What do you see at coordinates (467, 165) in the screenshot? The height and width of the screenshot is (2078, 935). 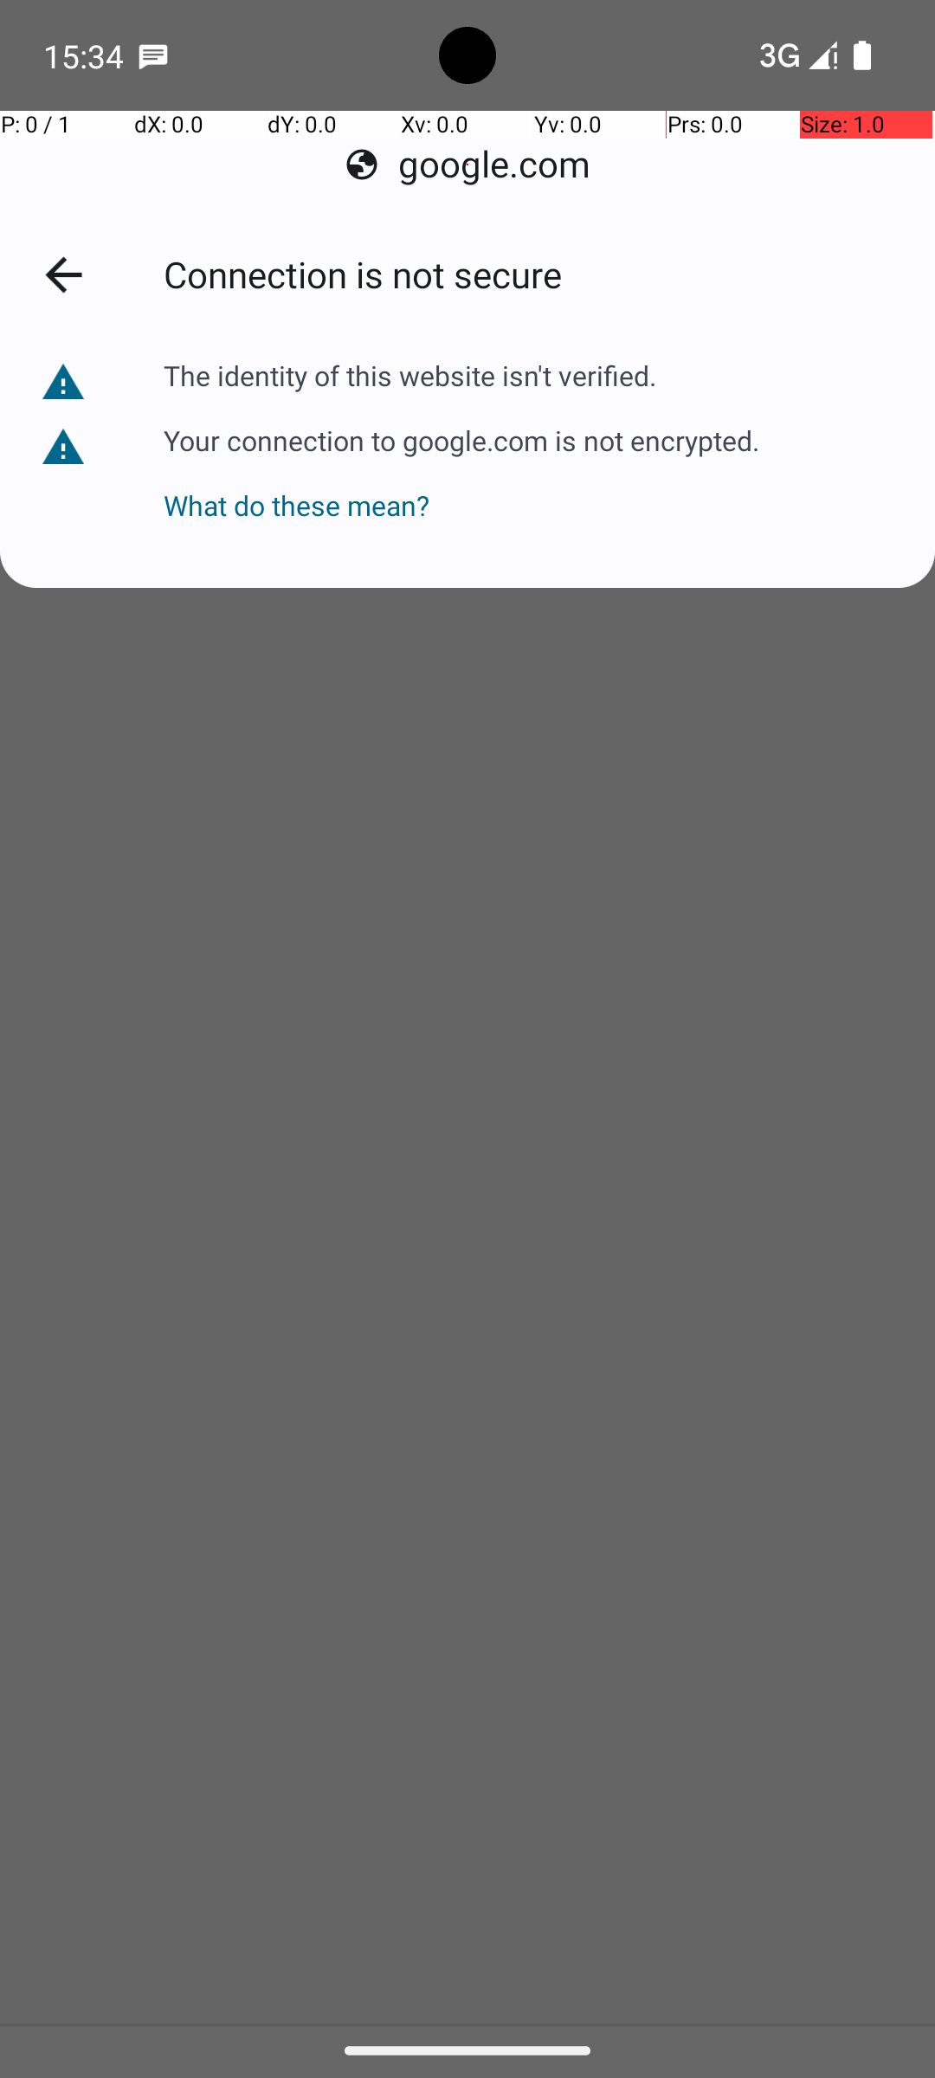 I see `google.com` at bounding box center [467, 165].